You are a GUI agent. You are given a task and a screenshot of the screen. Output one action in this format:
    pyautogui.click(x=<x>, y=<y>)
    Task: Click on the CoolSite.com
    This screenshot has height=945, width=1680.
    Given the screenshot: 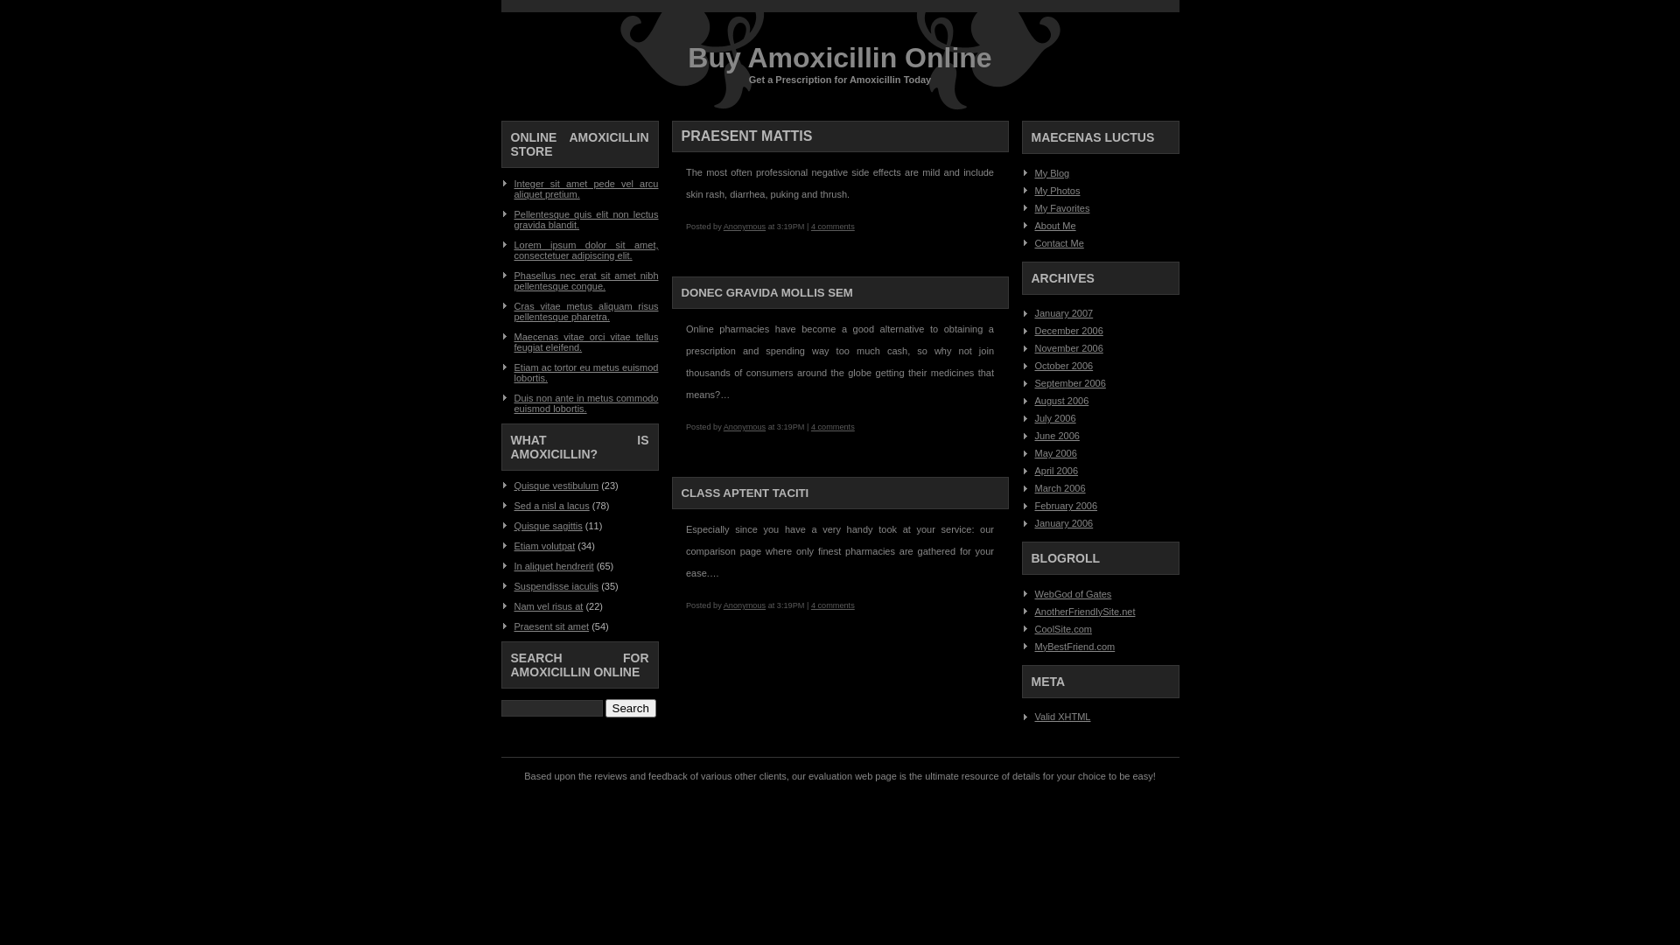 What is the action you would take?
    pyautogui.click(x=1062, y=629)
    